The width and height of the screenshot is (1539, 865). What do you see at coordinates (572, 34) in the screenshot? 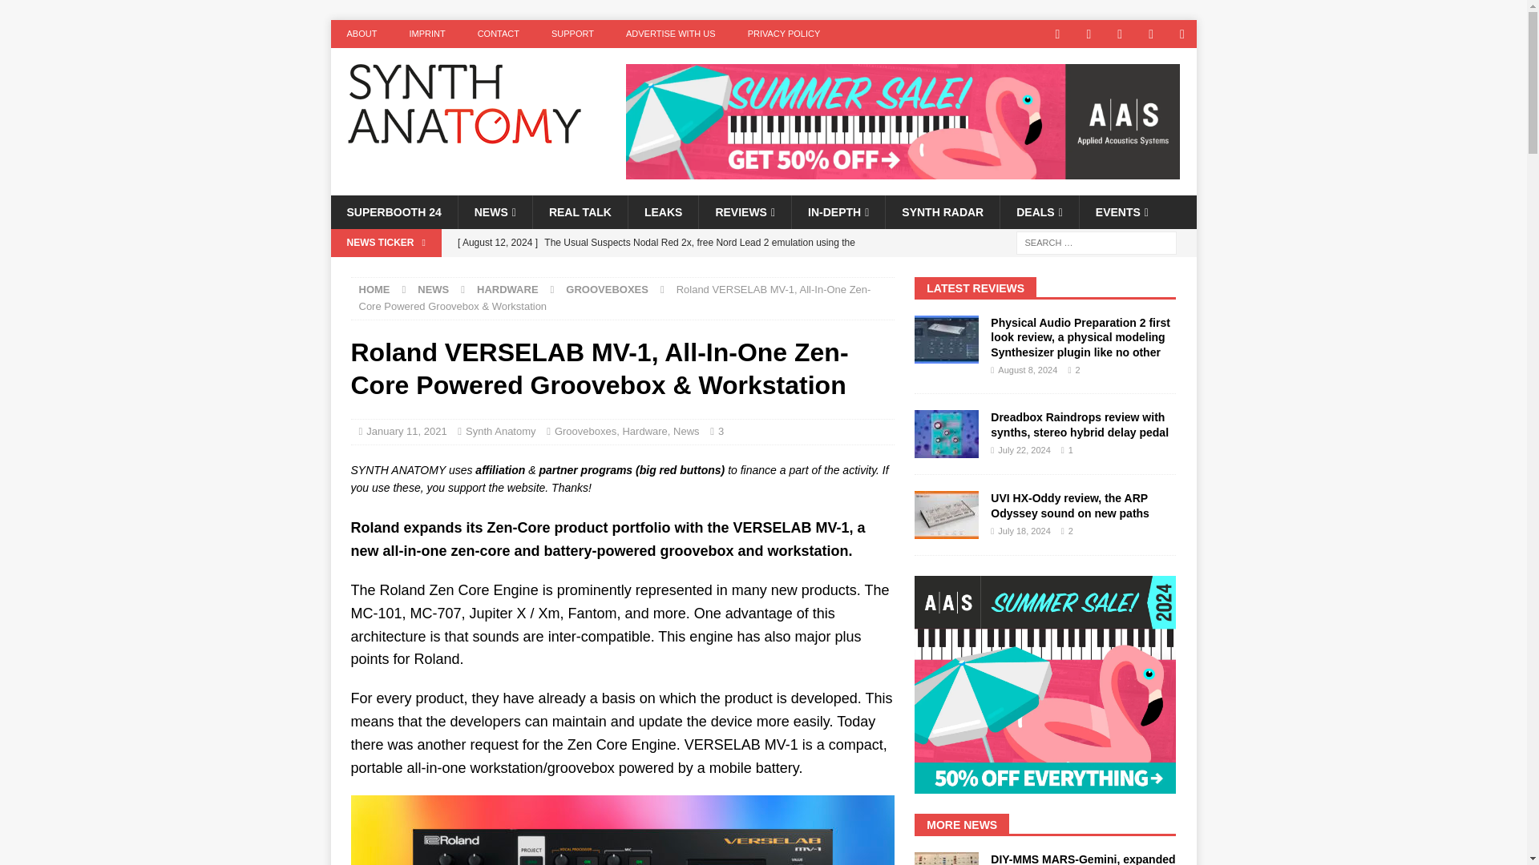
I see `SUPPORT` at bounding box center [572, 34].